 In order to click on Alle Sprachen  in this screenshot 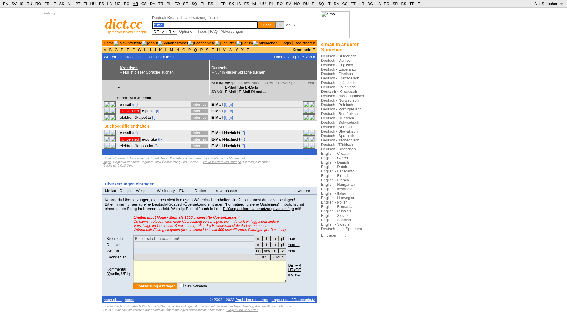, I will do `click(549, 4)`.